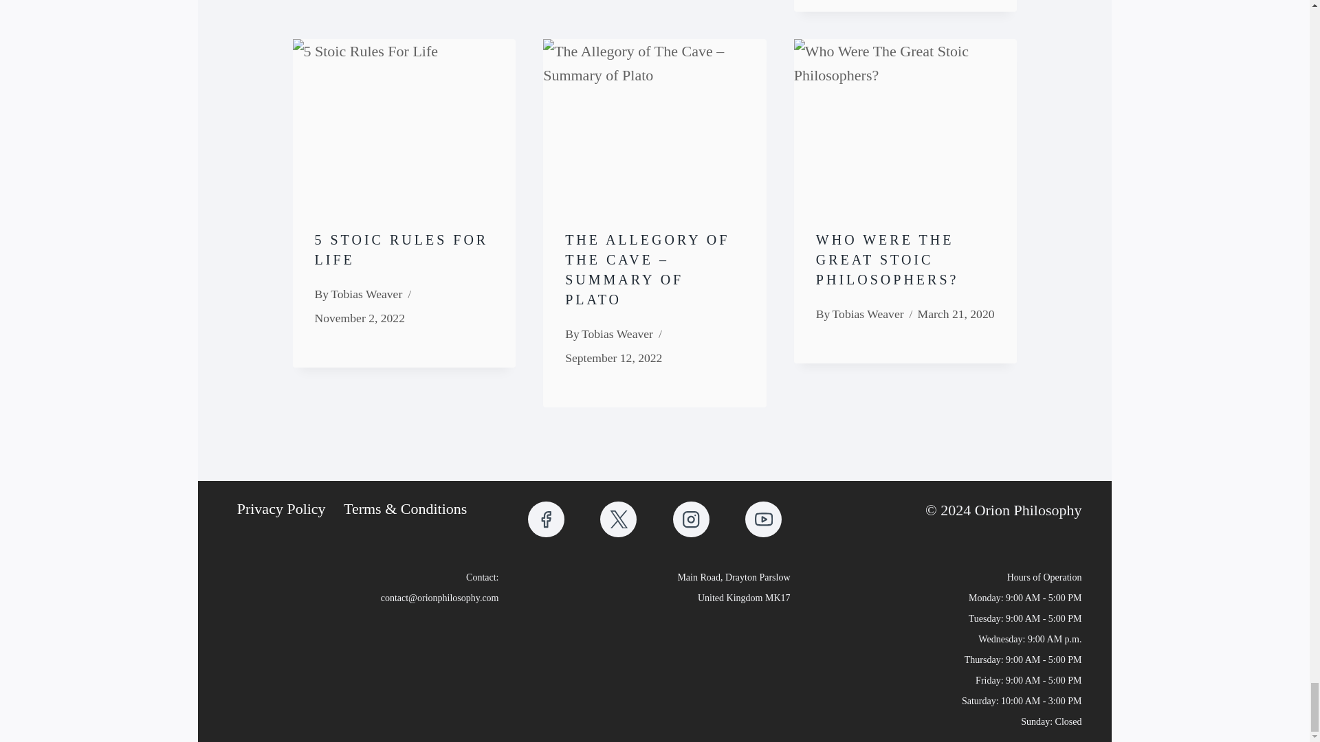  I want to click on 5 STOIC RULES FOR LIFE, so click(401, 249).